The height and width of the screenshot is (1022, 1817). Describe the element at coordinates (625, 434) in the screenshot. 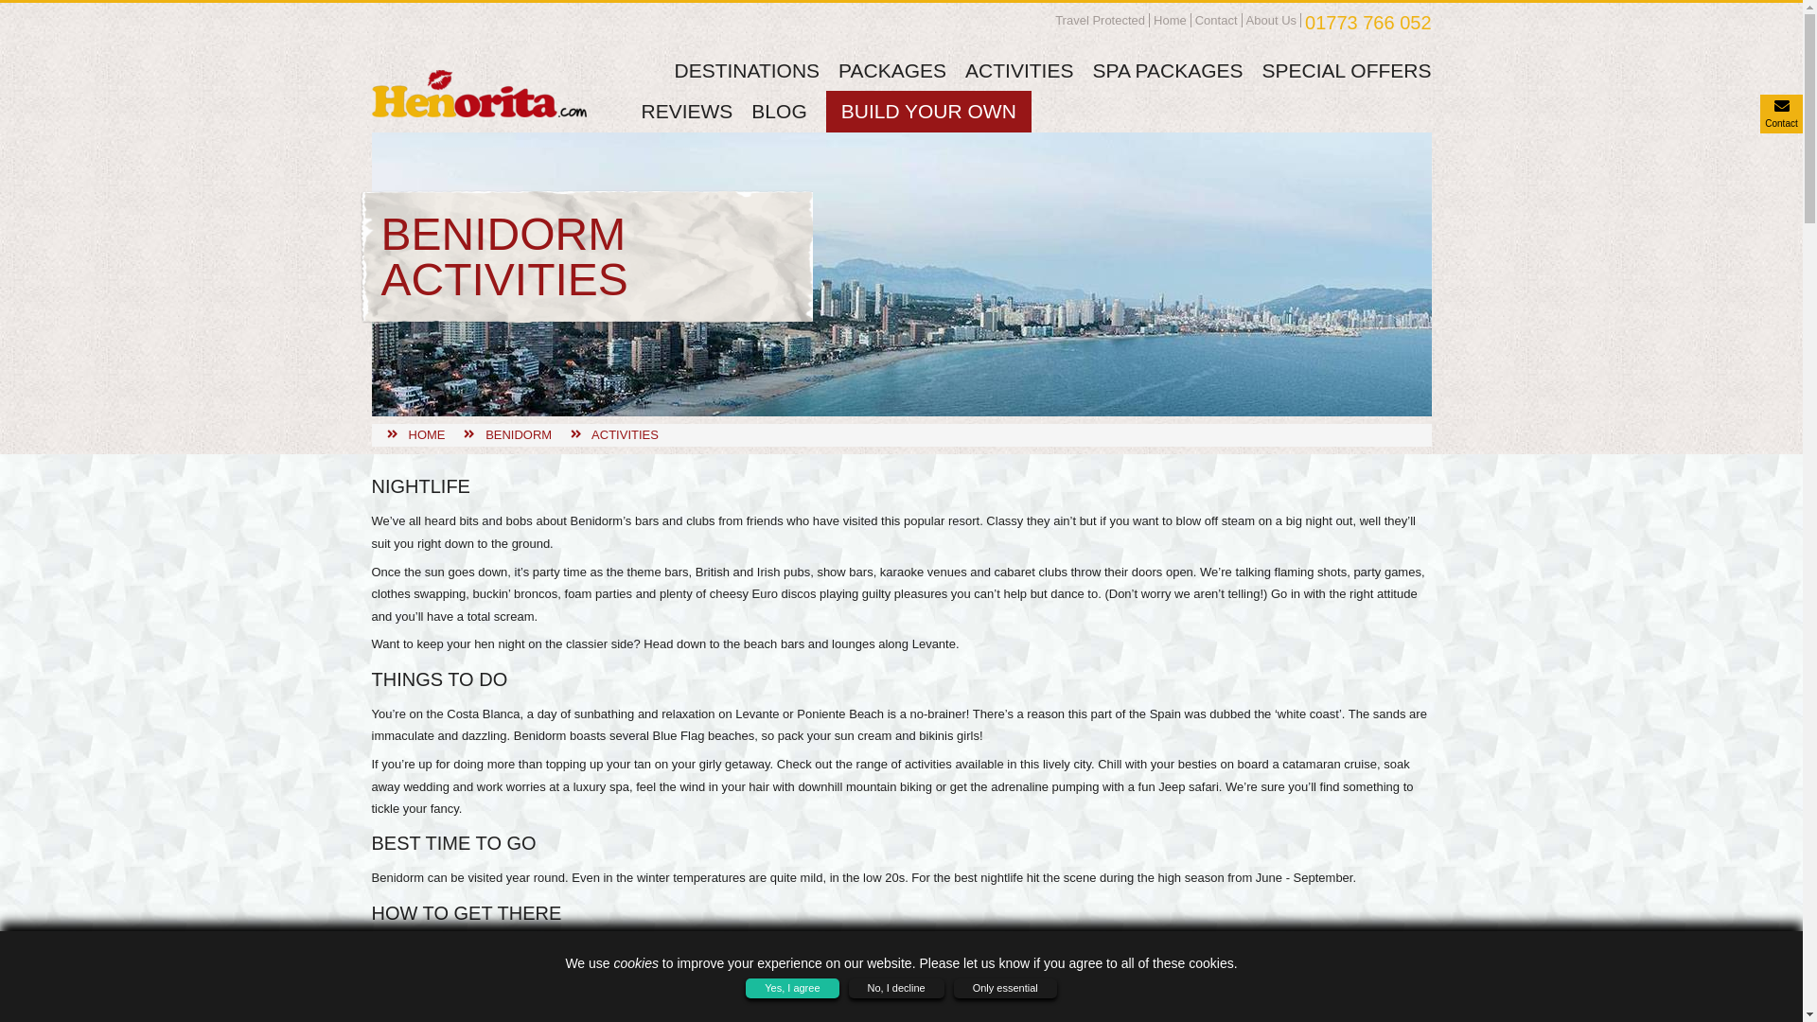

I see `ACTIVITIES` at that location.